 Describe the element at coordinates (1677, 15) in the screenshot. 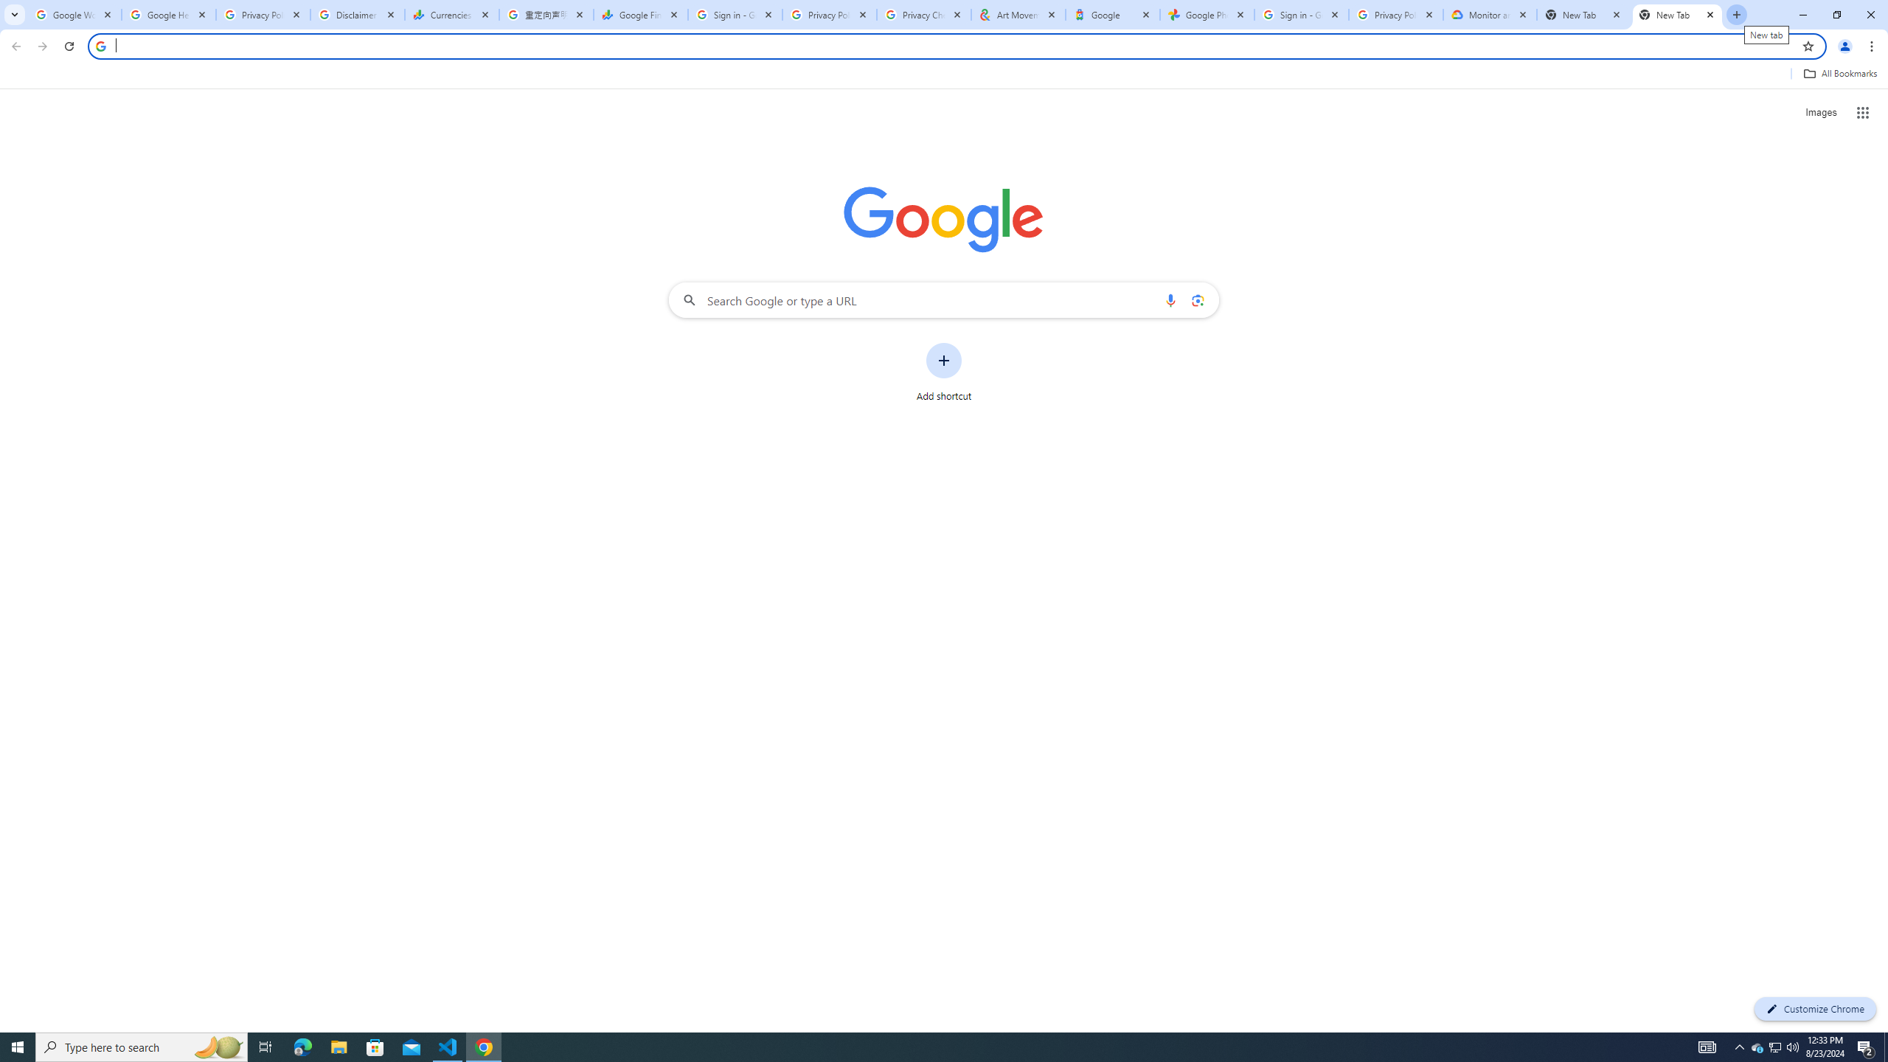

I see `New Tab` at that location.